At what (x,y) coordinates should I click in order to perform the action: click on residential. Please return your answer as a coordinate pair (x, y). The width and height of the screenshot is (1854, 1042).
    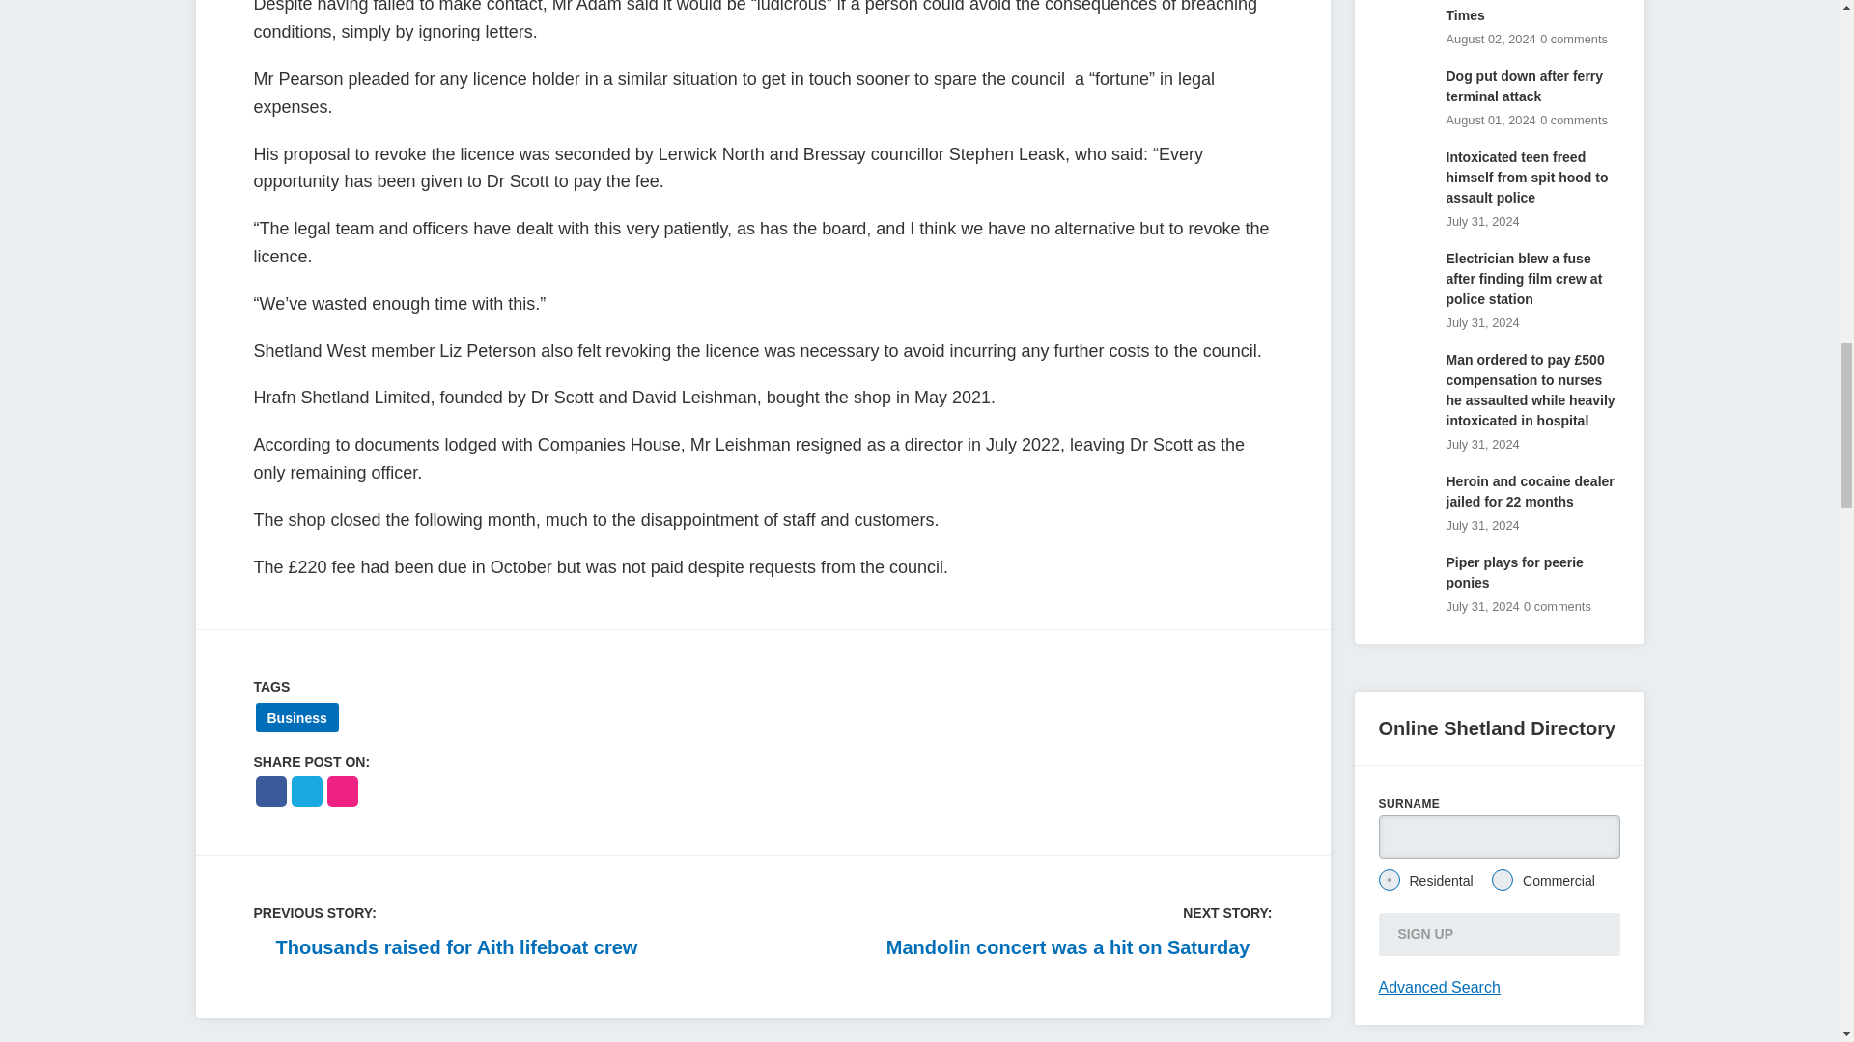
    Looking at the image, I should click on (1389, 880).